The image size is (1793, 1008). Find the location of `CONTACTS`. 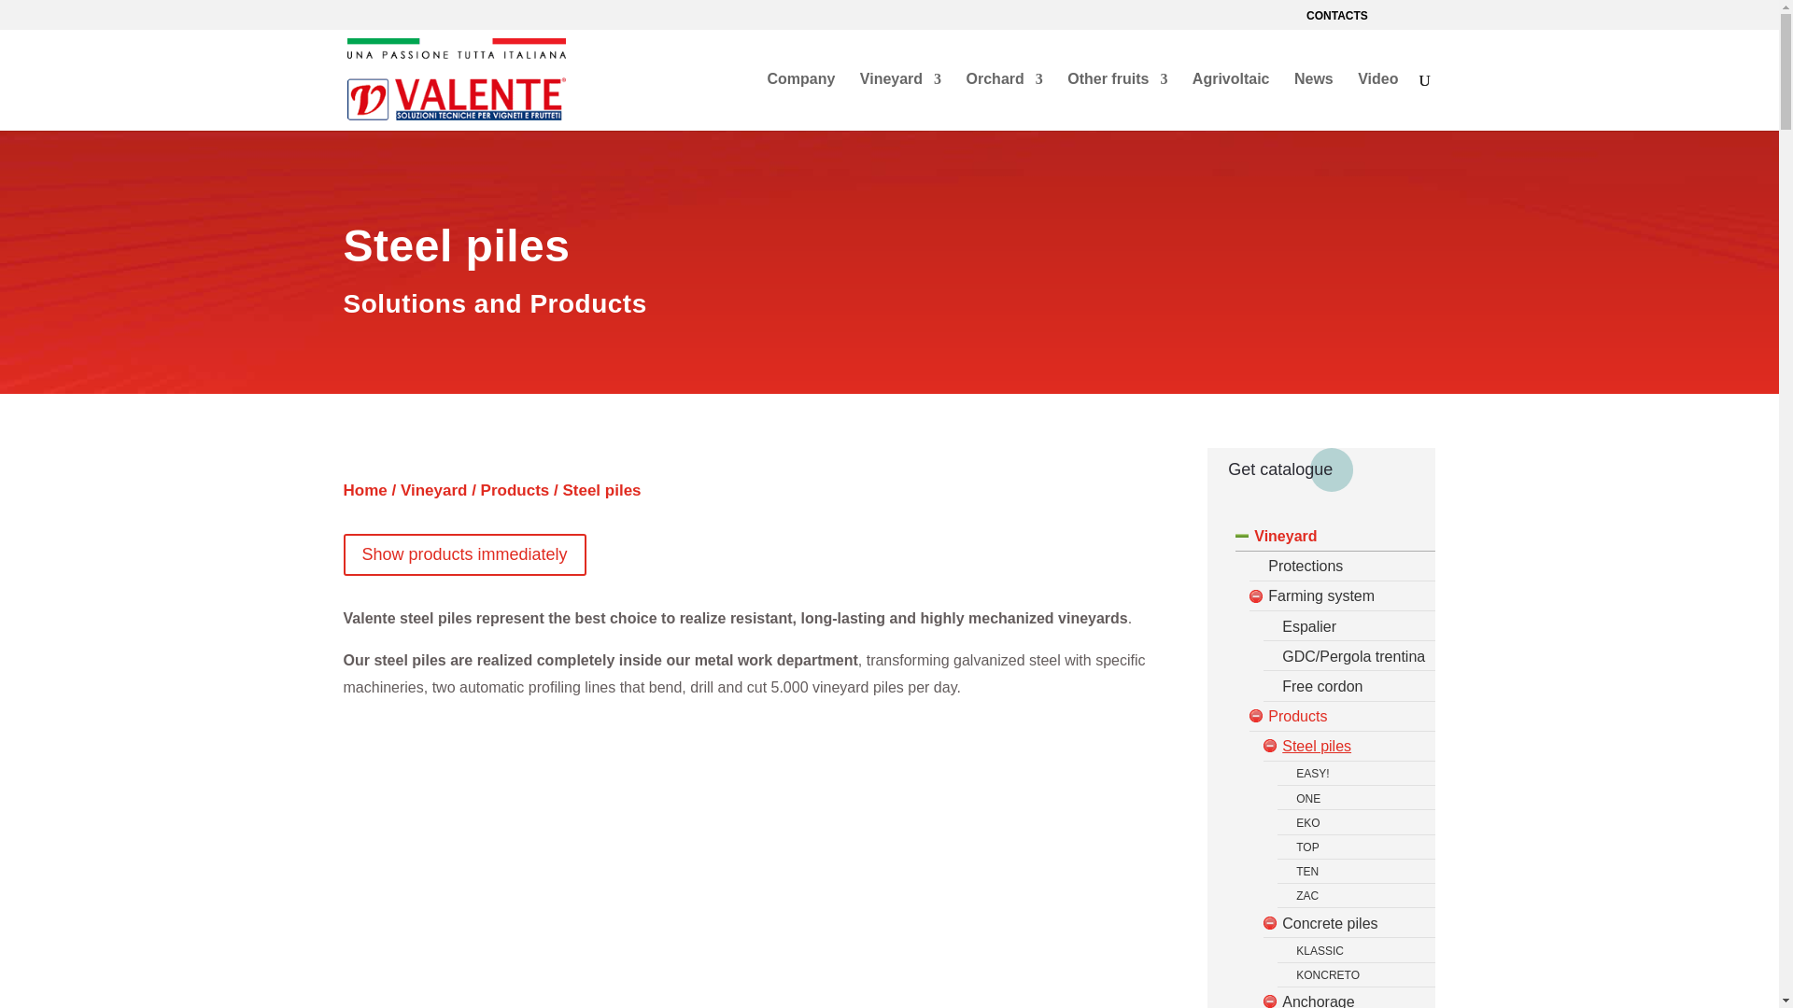

CONTACTS is located at coordinates (1337, 20).